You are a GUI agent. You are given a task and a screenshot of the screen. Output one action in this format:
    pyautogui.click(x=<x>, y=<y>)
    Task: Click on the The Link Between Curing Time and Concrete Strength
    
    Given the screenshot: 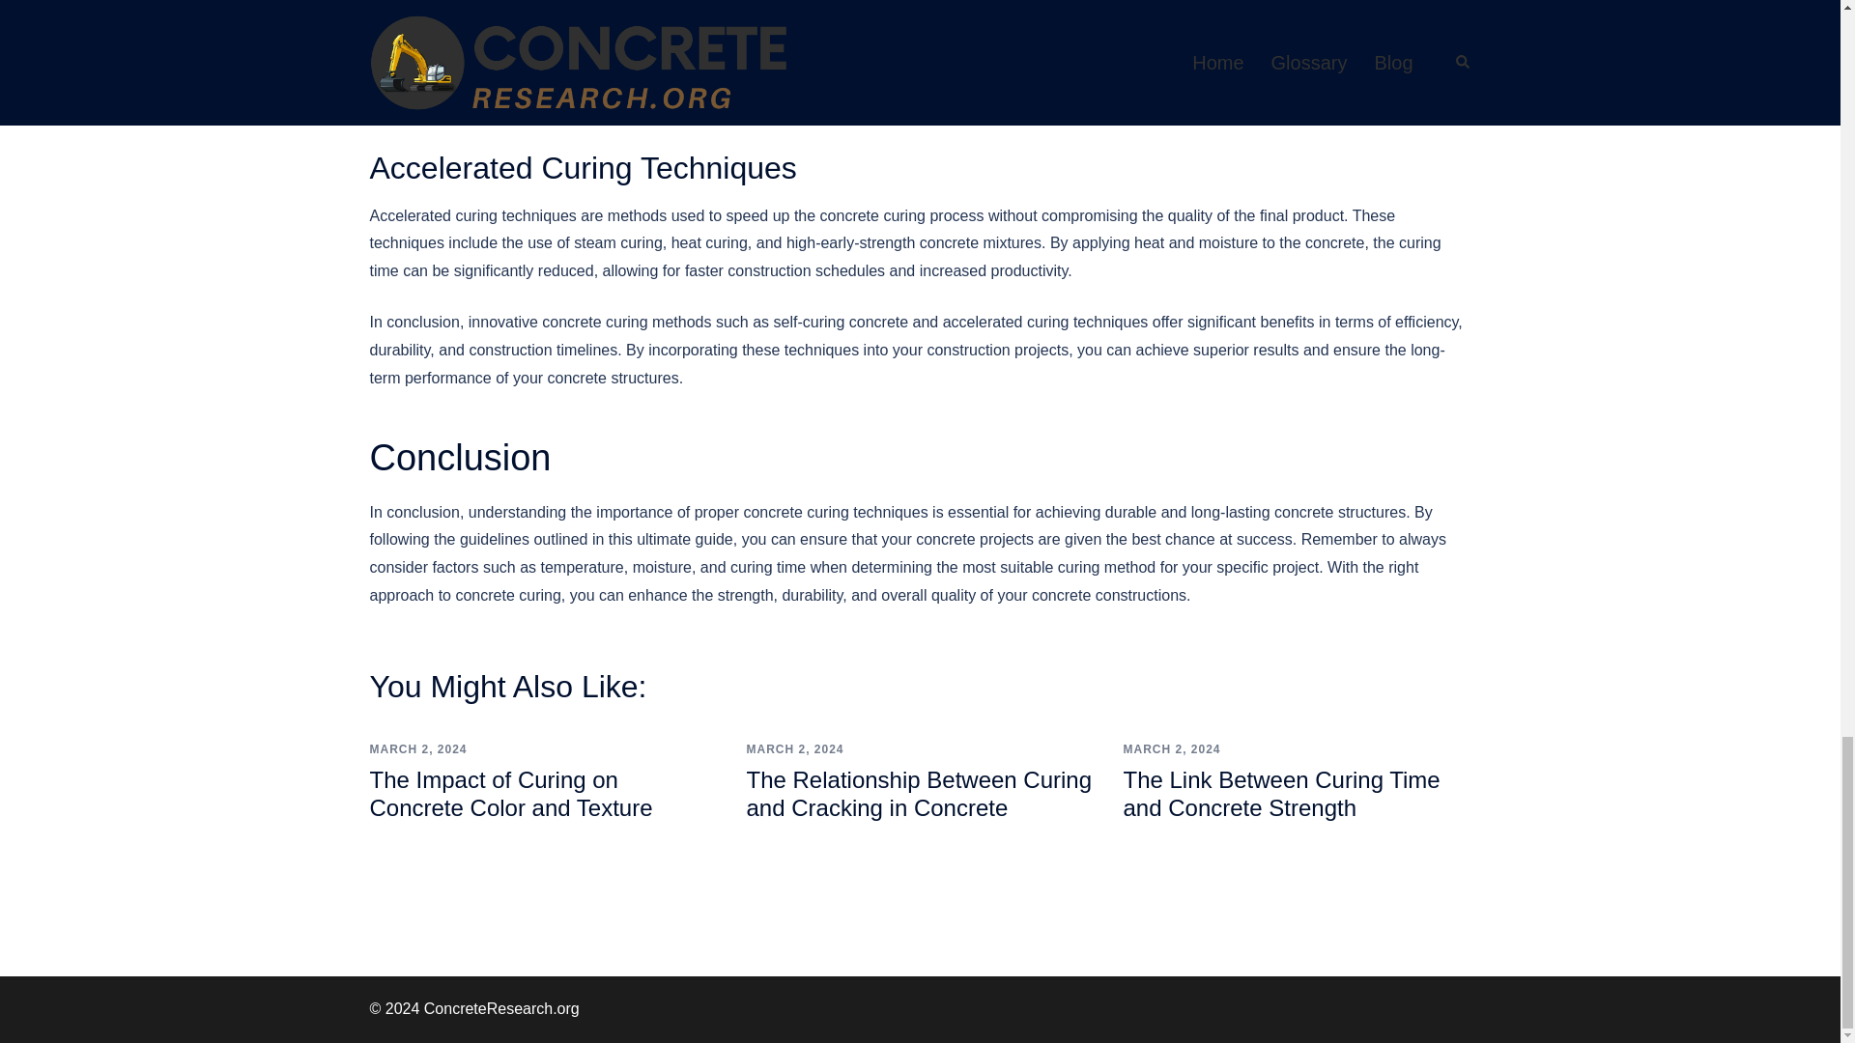 What is the action you would take?
    pyautogui.click(x=1280, y=793)
    